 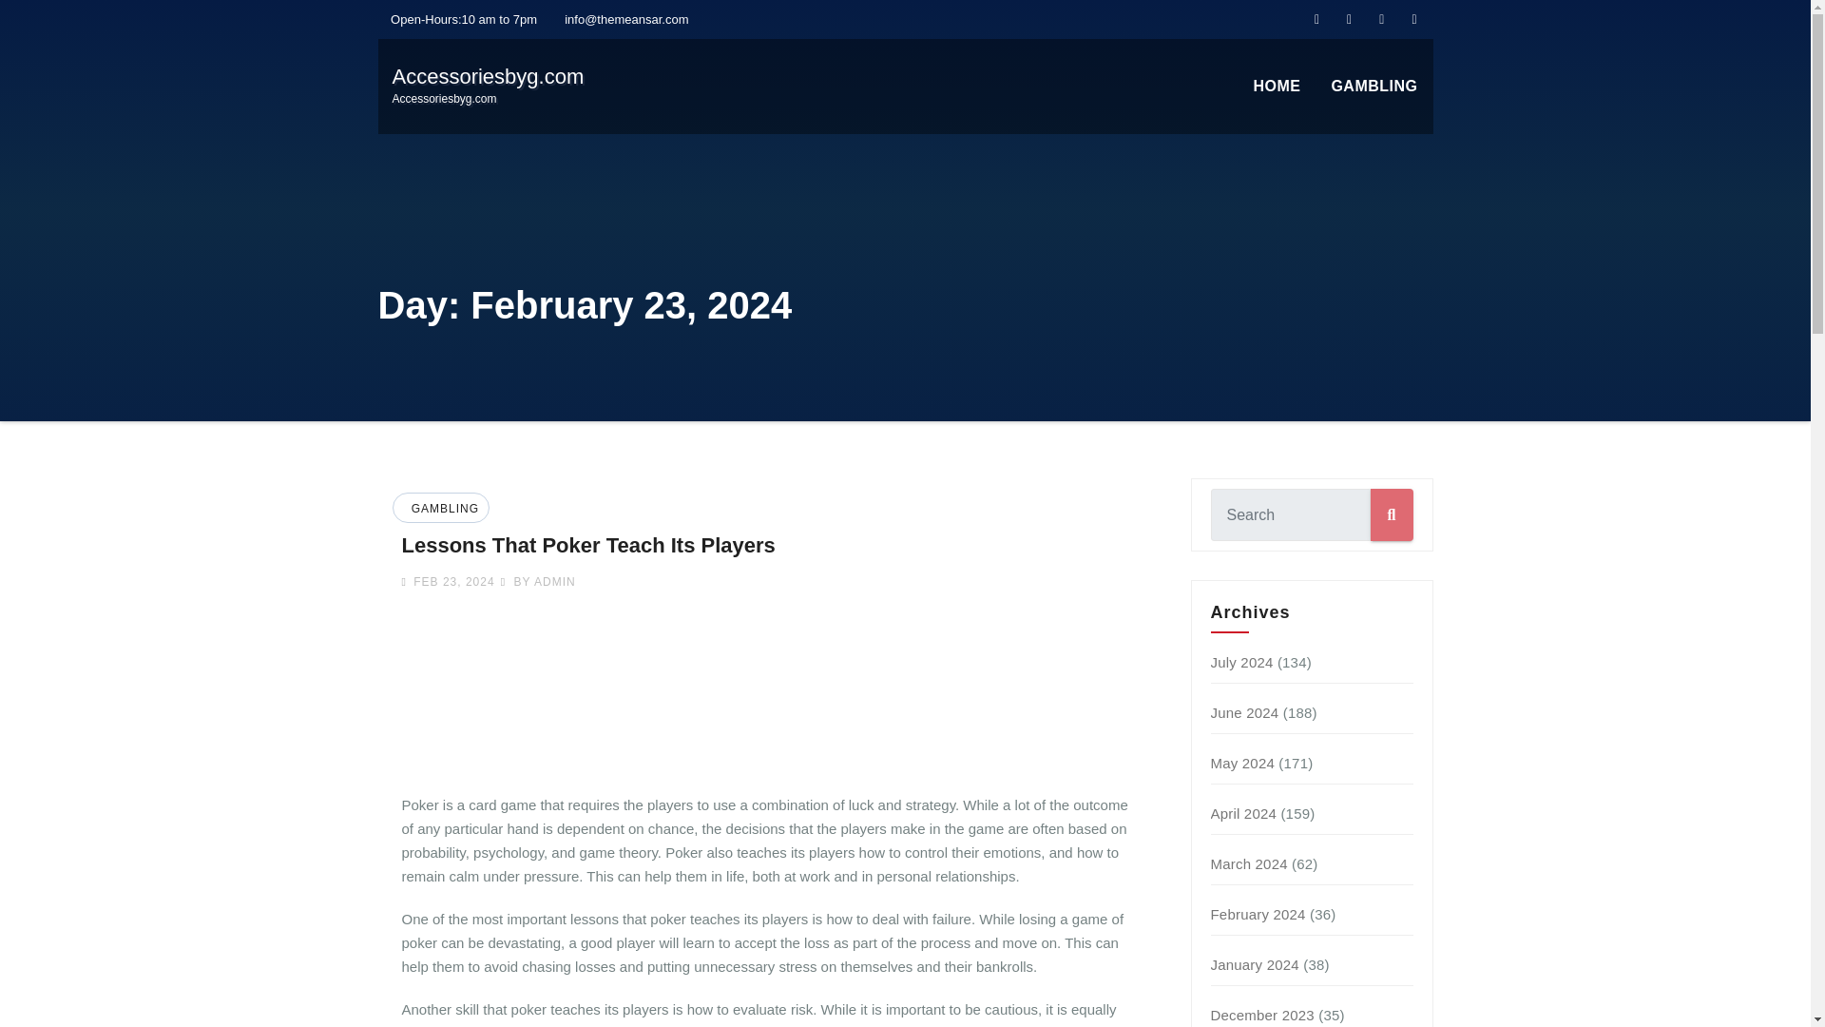 What do you see at coordinates (1374, 87) in the screenshot?
I see `Gambling` at bounding box center [1374, 87].